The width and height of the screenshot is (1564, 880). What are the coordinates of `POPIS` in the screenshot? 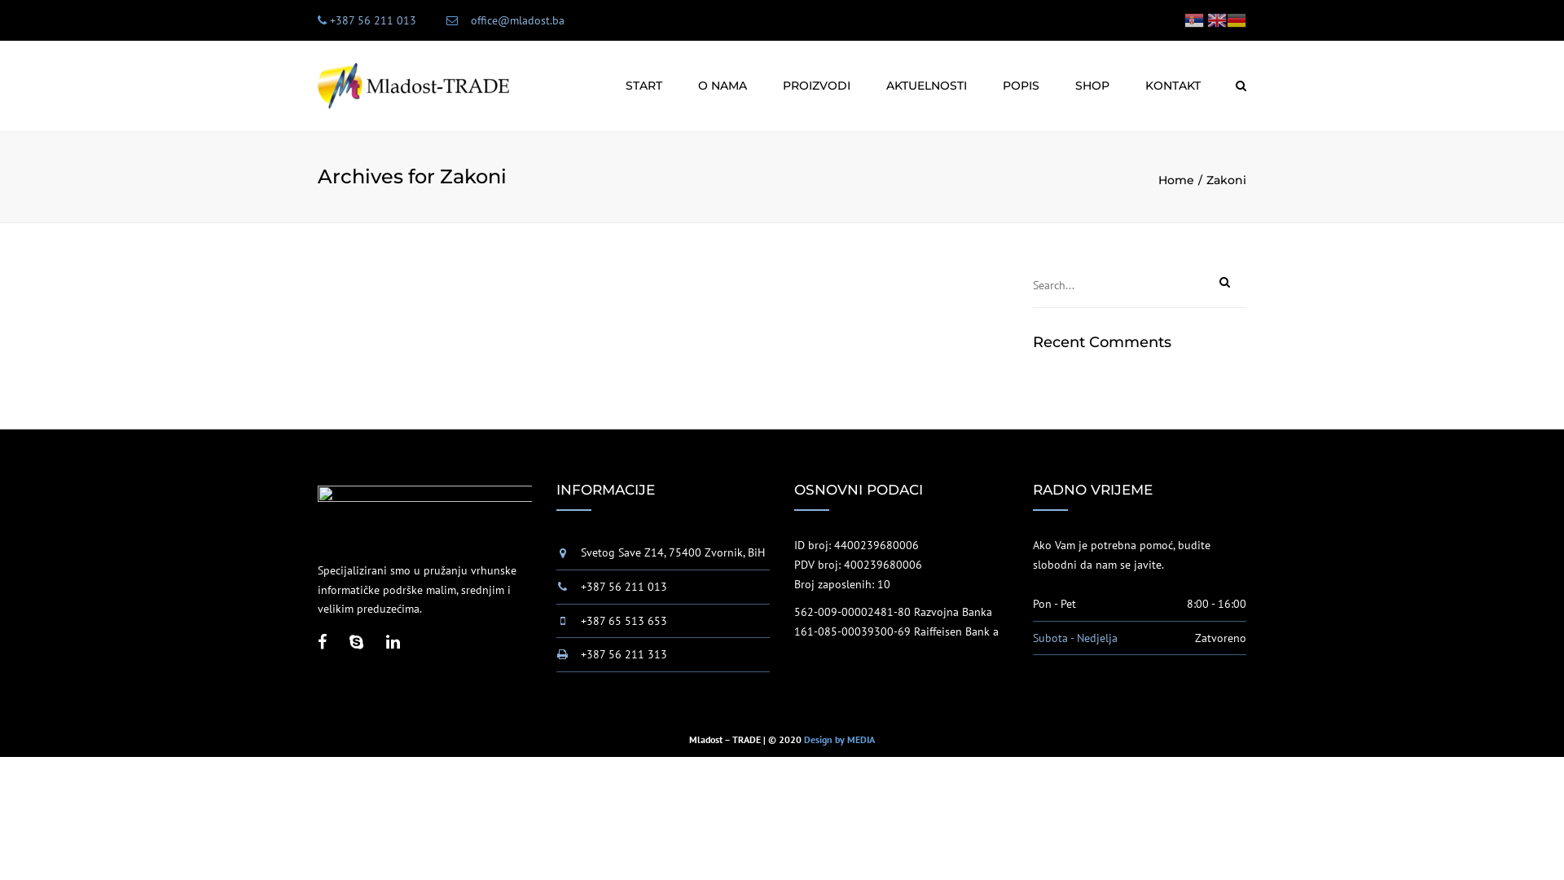 It's located at (1021, 86).